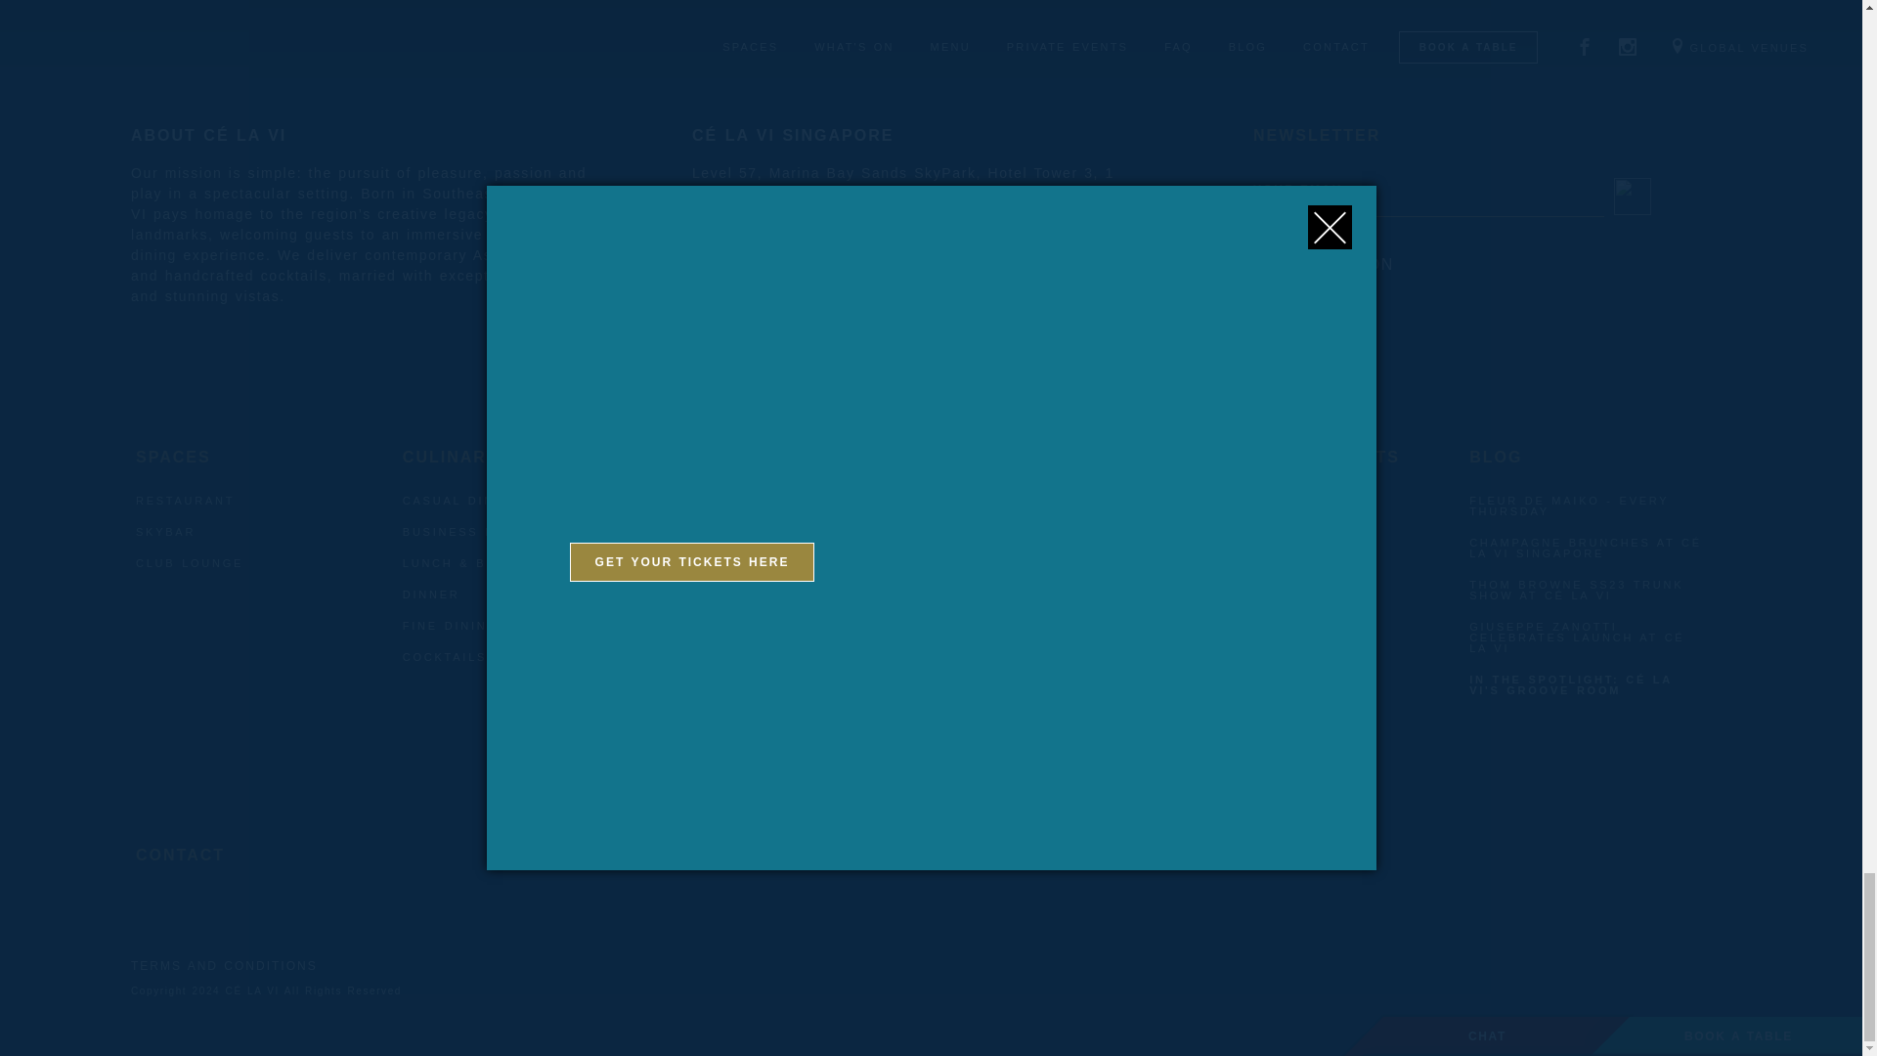 Image resolution: width=1877 pixels, height=1056 pixels. Describe the element at coordinates (778, 284) in the screenshot. I see `Connect via WhatsApp` at that location.